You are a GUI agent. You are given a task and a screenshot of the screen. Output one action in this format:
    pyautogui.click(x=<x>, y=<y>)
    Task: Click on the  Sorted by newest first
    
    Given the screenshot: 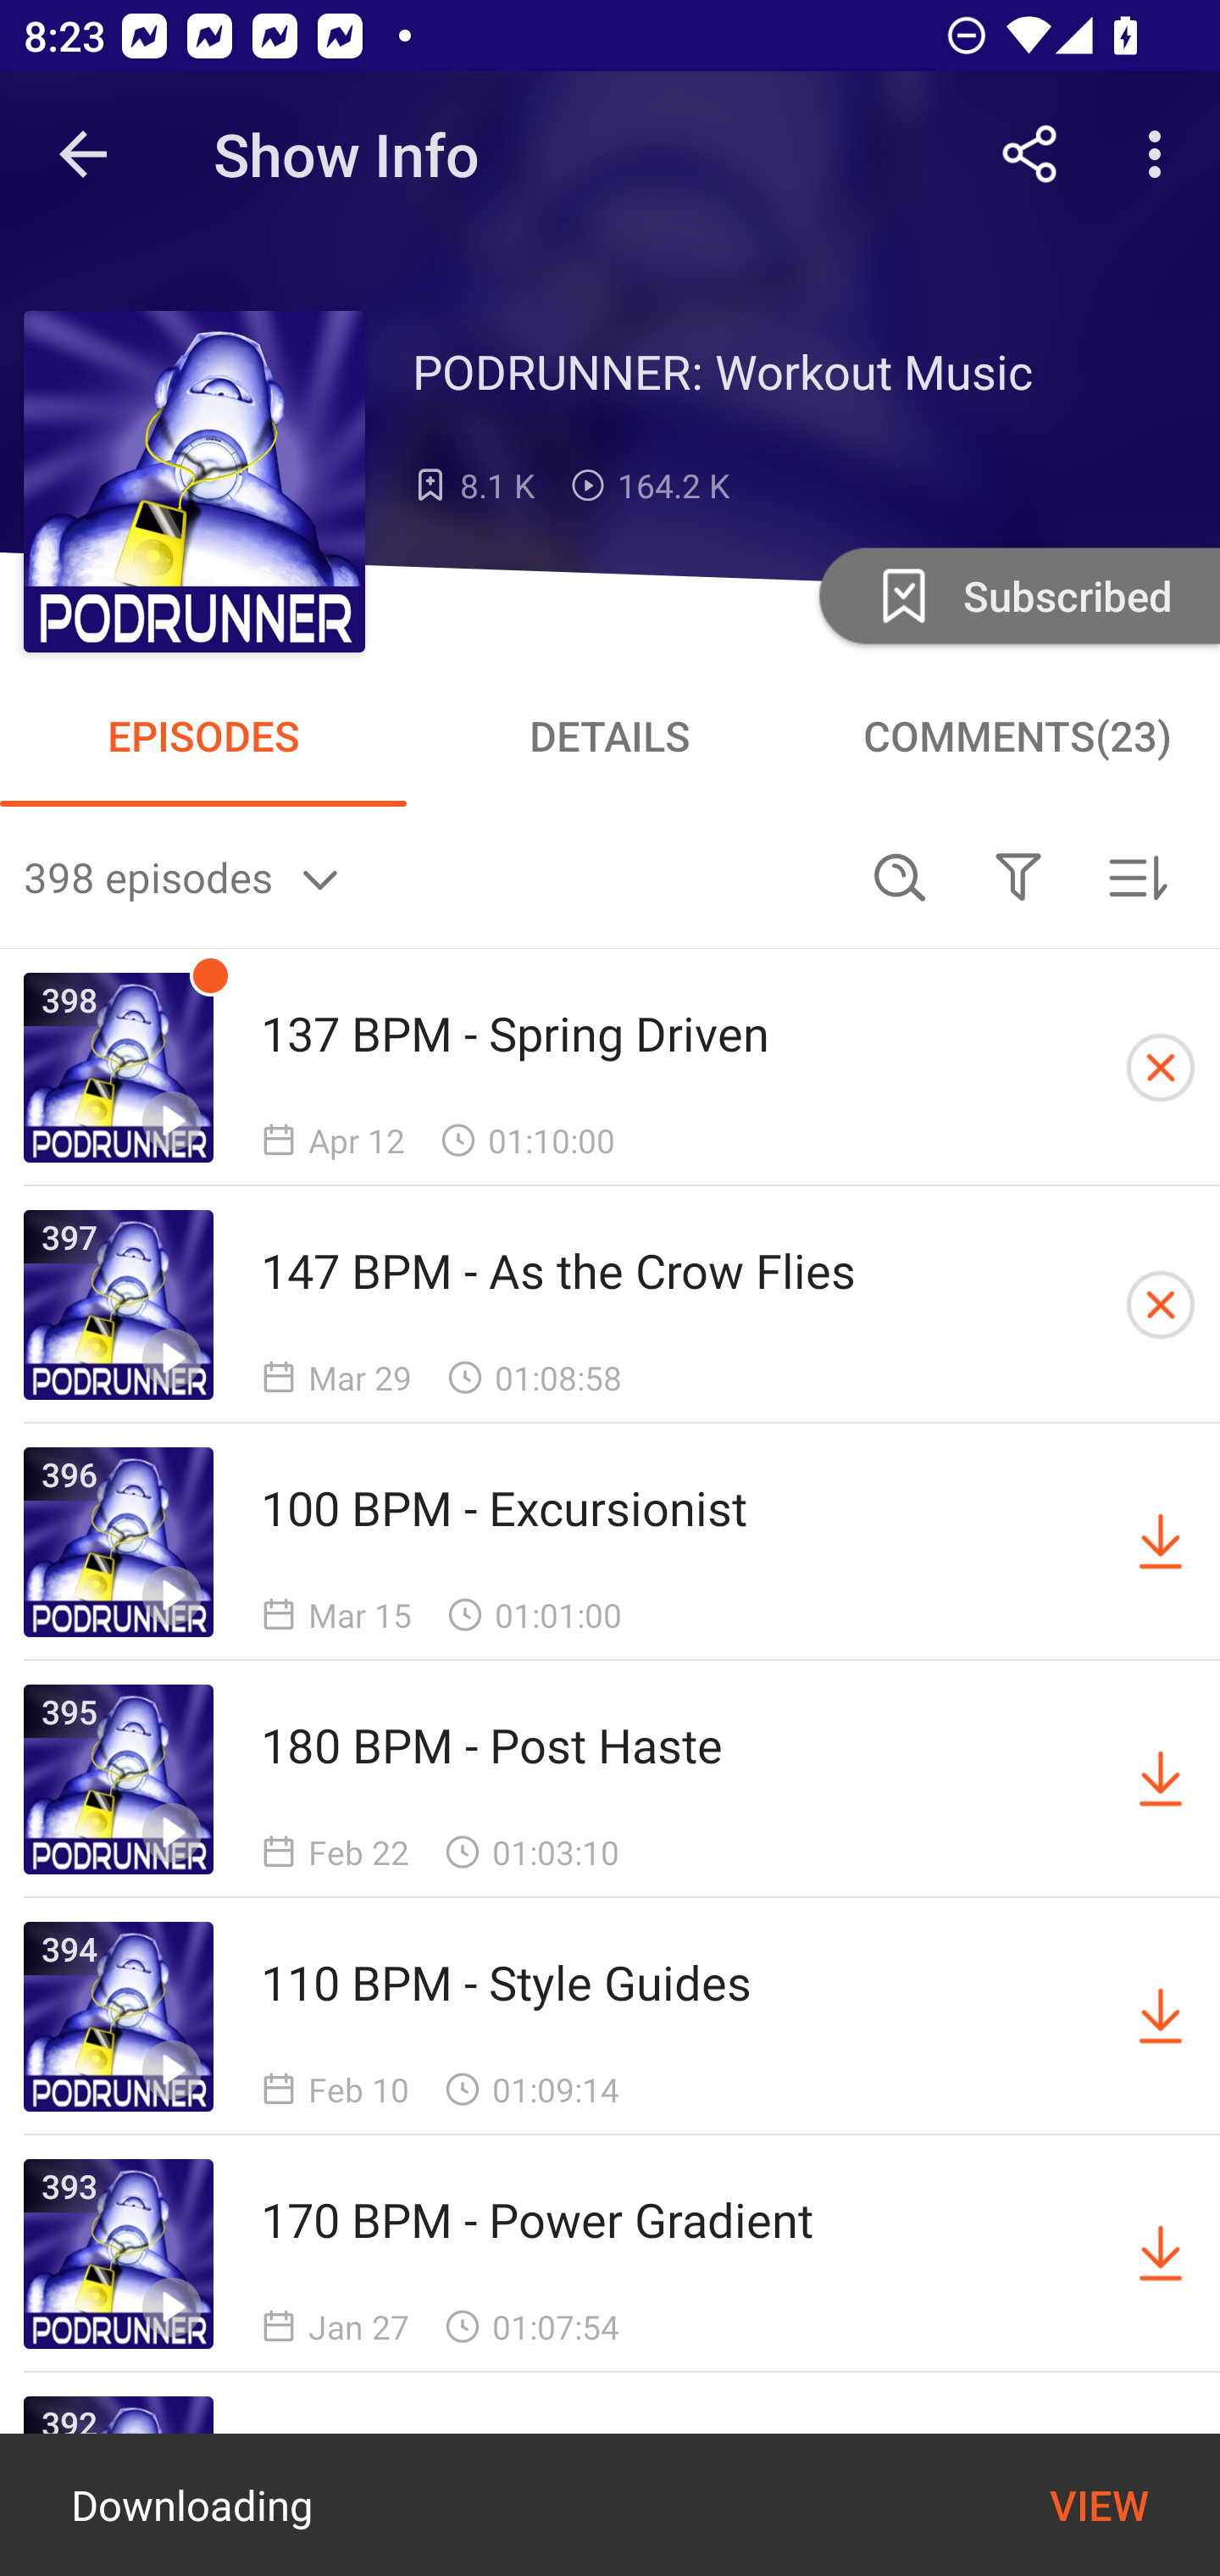 What is the action you would take?
    pyautogui.click(x=1137, y=876)
    